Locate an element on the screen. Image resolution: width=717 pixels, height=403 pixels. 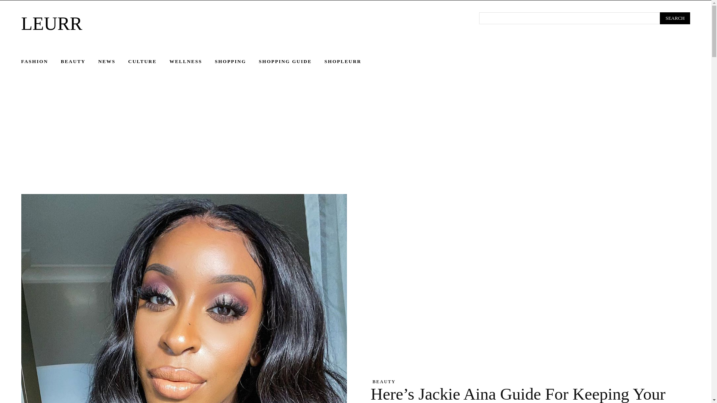
WELLNESS is located at coordinates (192, 62).